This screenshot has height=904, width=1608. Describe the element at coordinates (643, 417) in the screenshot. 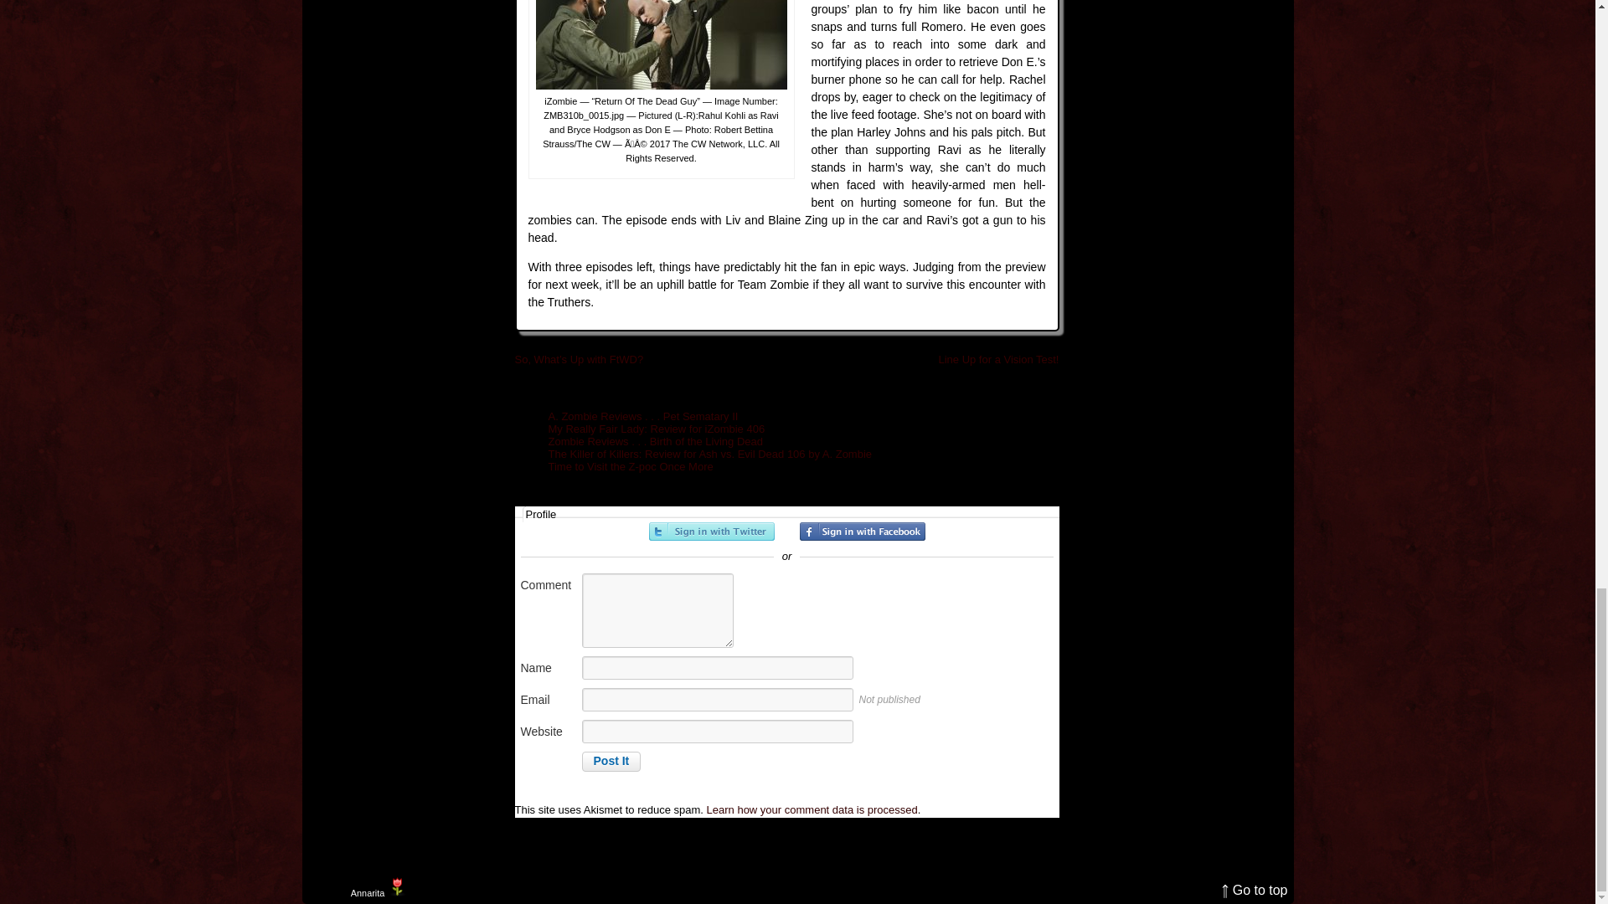

I see `Permalink to: A. Zombie Reviews . . . Pet Sematary II` at that location.